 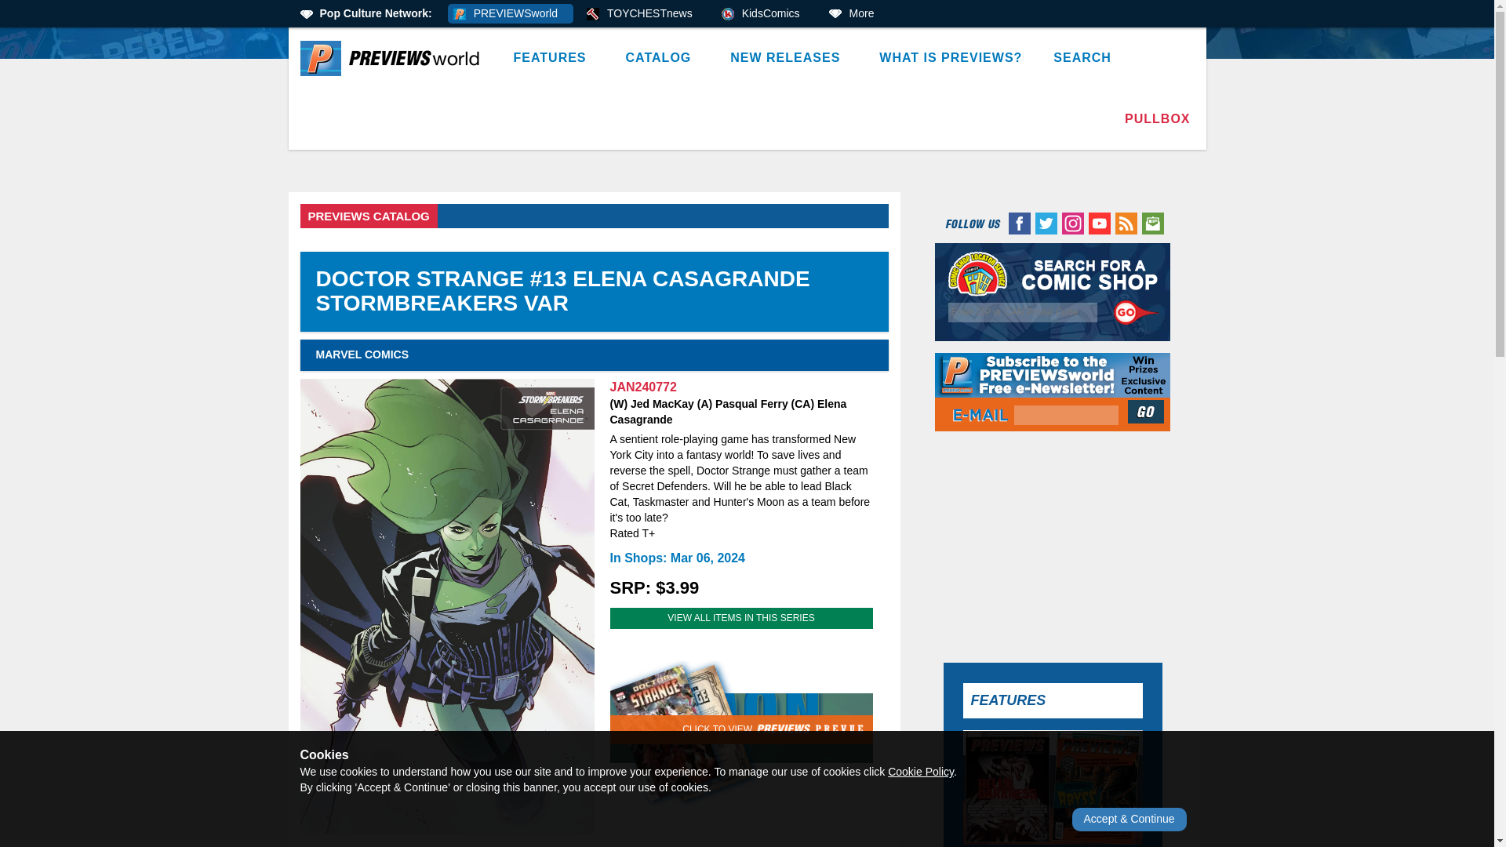 What do you see at coordinates (553, 58) in the screenshot?
I see `FEATURES` at bounding box center [553, 58].